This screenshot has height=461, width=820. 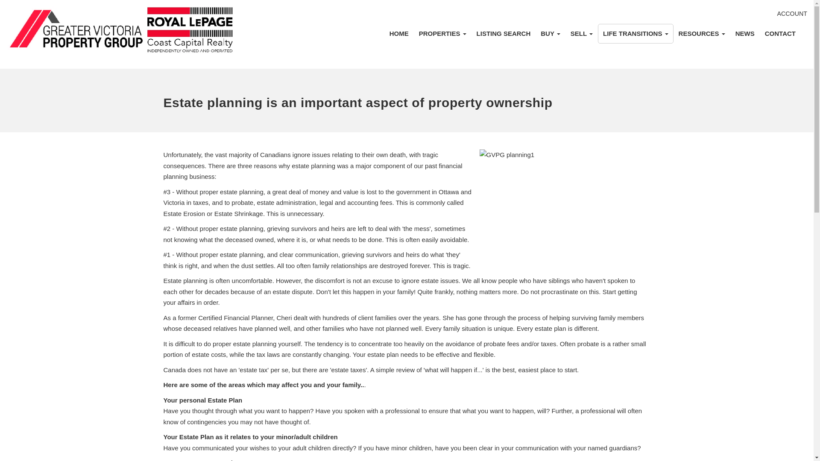 I want to click on LIFE TRANSITIONS, so click(x=635, y=33).